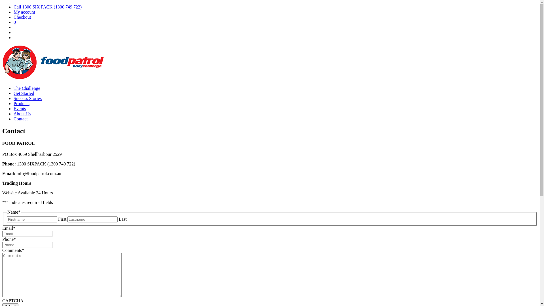 This screenshot has height=306, width=544. Describe the element at coordinates (22, 114) in the screenshot. I see `About Us` at that location.